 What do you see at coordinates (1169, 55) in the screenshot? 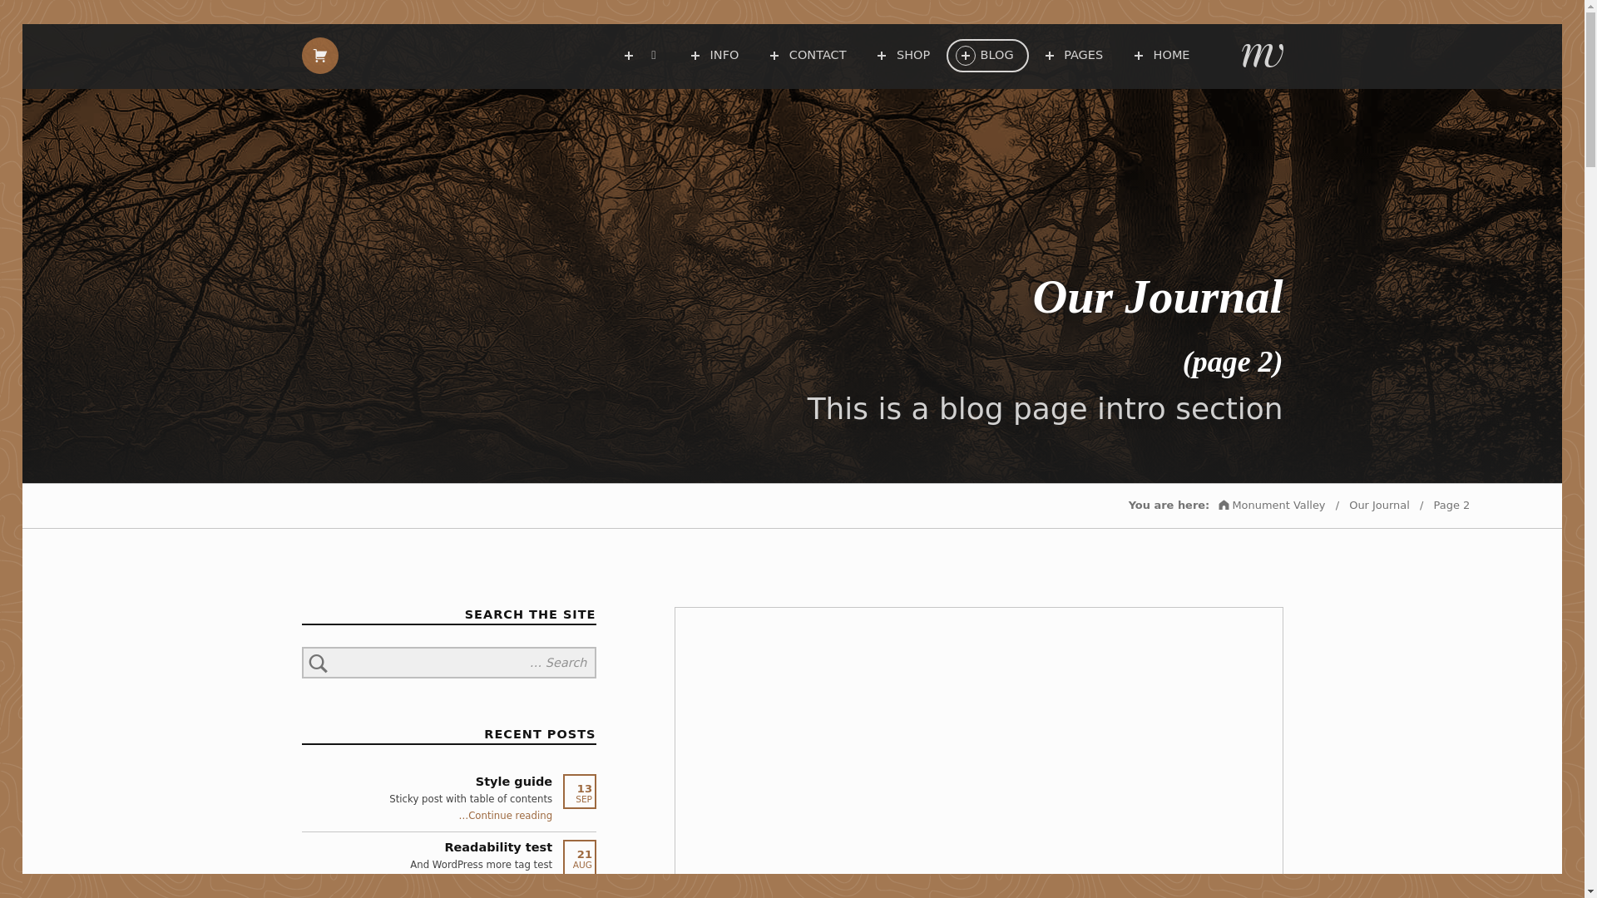
I see `HOME` at bounding box center [1169, 55].